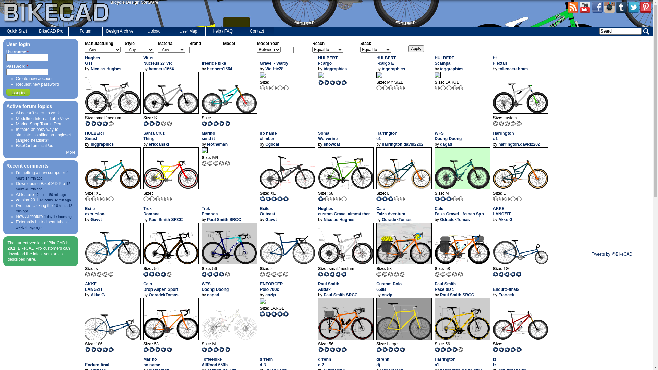  What do you see at coordinates (95, 136) in the screenshot?
I see `HULBERT
Smash` at bounding box center [95, 136].